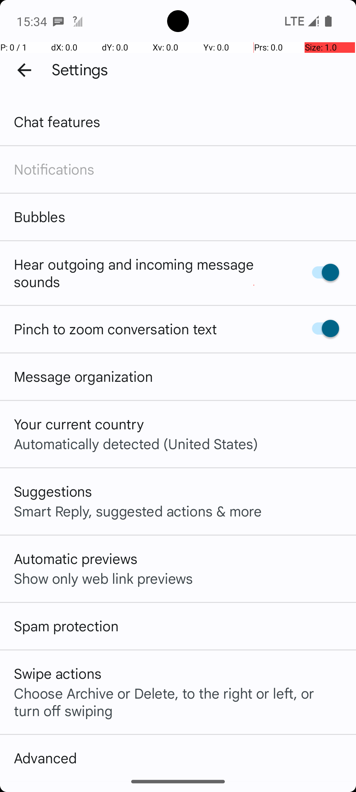 This screenshot has height=792, width=356. Describe the element at coordinates (138, 511) in the screenshot. I see `Smart Reply, suggested actions & more` at that location.